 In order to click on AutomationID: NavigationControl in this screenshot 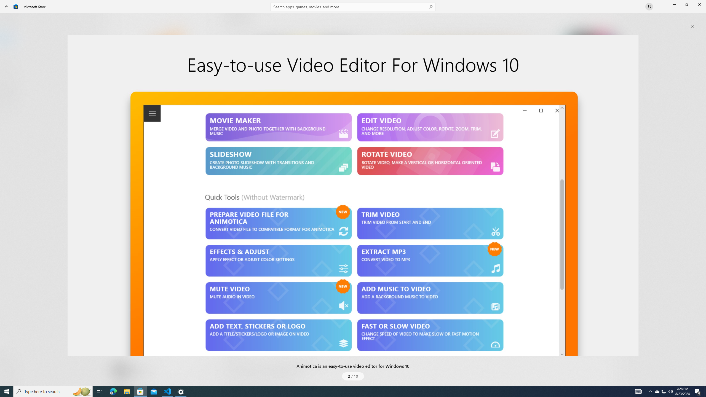, I will do `click(353, 193)`.